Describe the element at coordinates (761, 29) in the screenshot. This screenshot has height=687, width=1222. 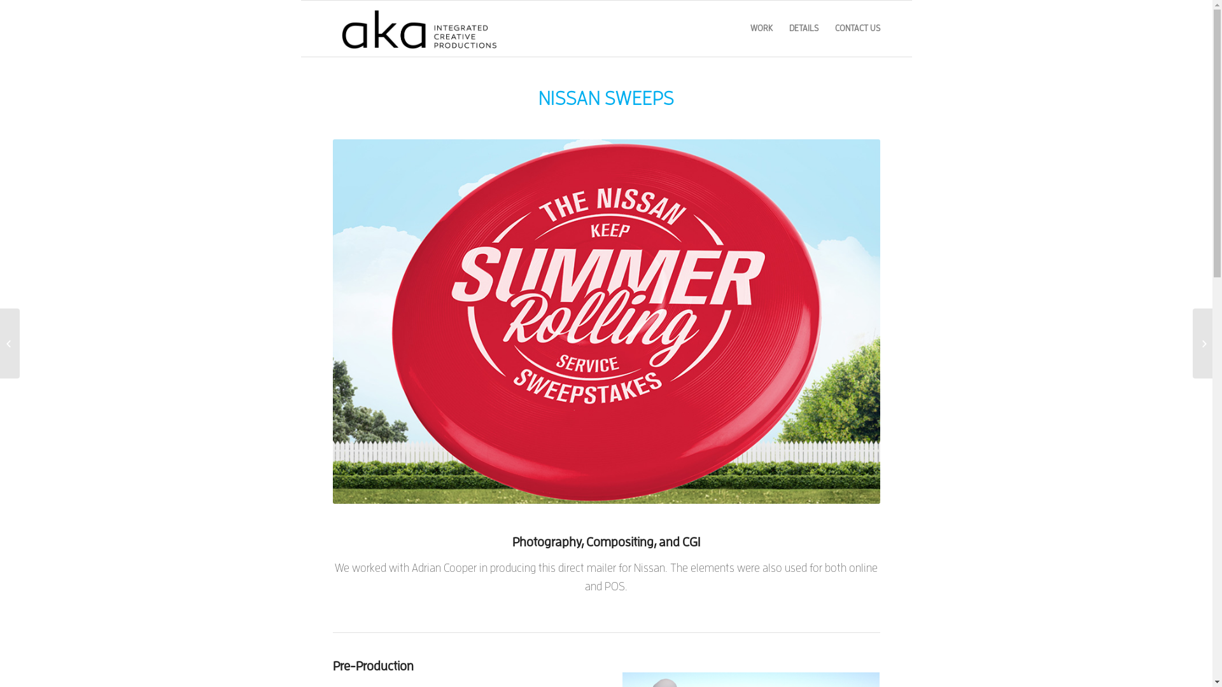
I see `WORK` at that location.